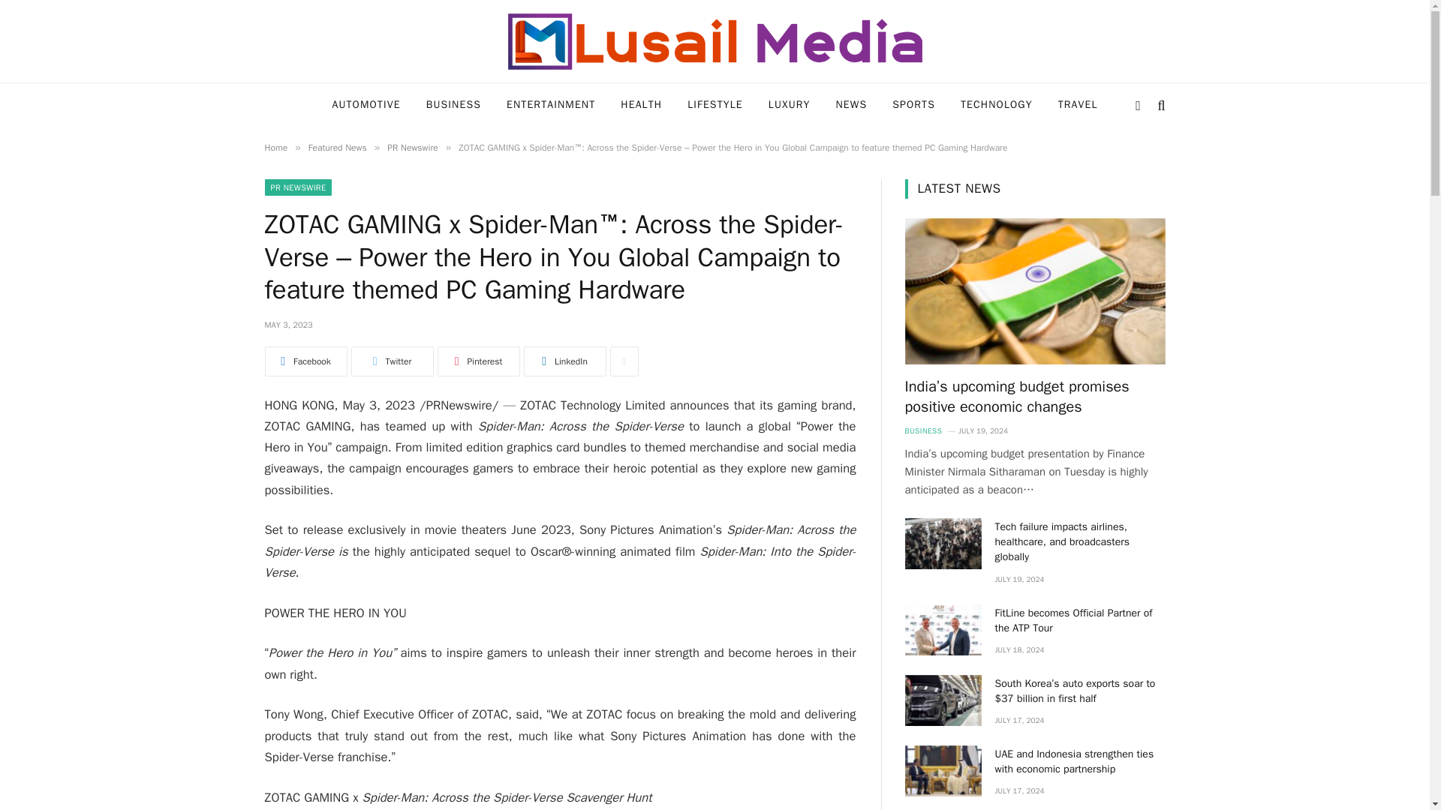 The height and width of the screenshot is (810, 1441). I want to click on Pinterest, so click(477, 361).